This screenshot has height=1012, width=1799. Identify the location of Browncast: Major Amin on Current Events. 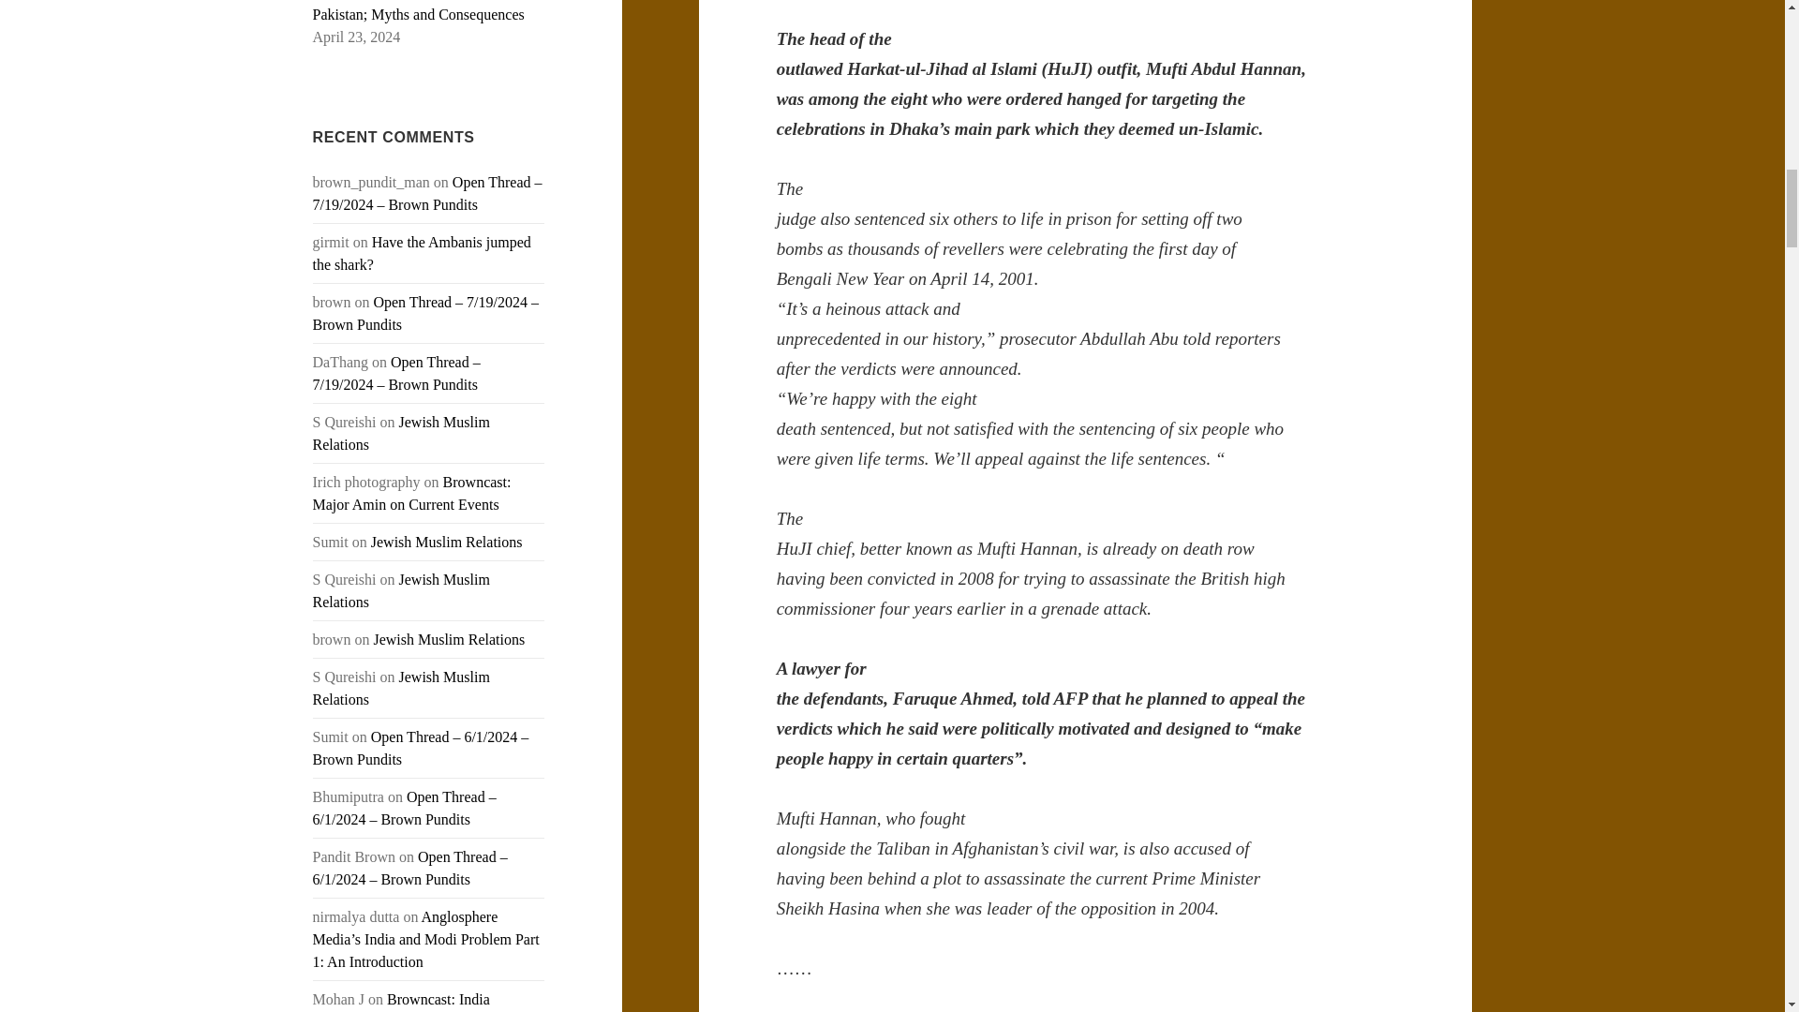
(412, 493).